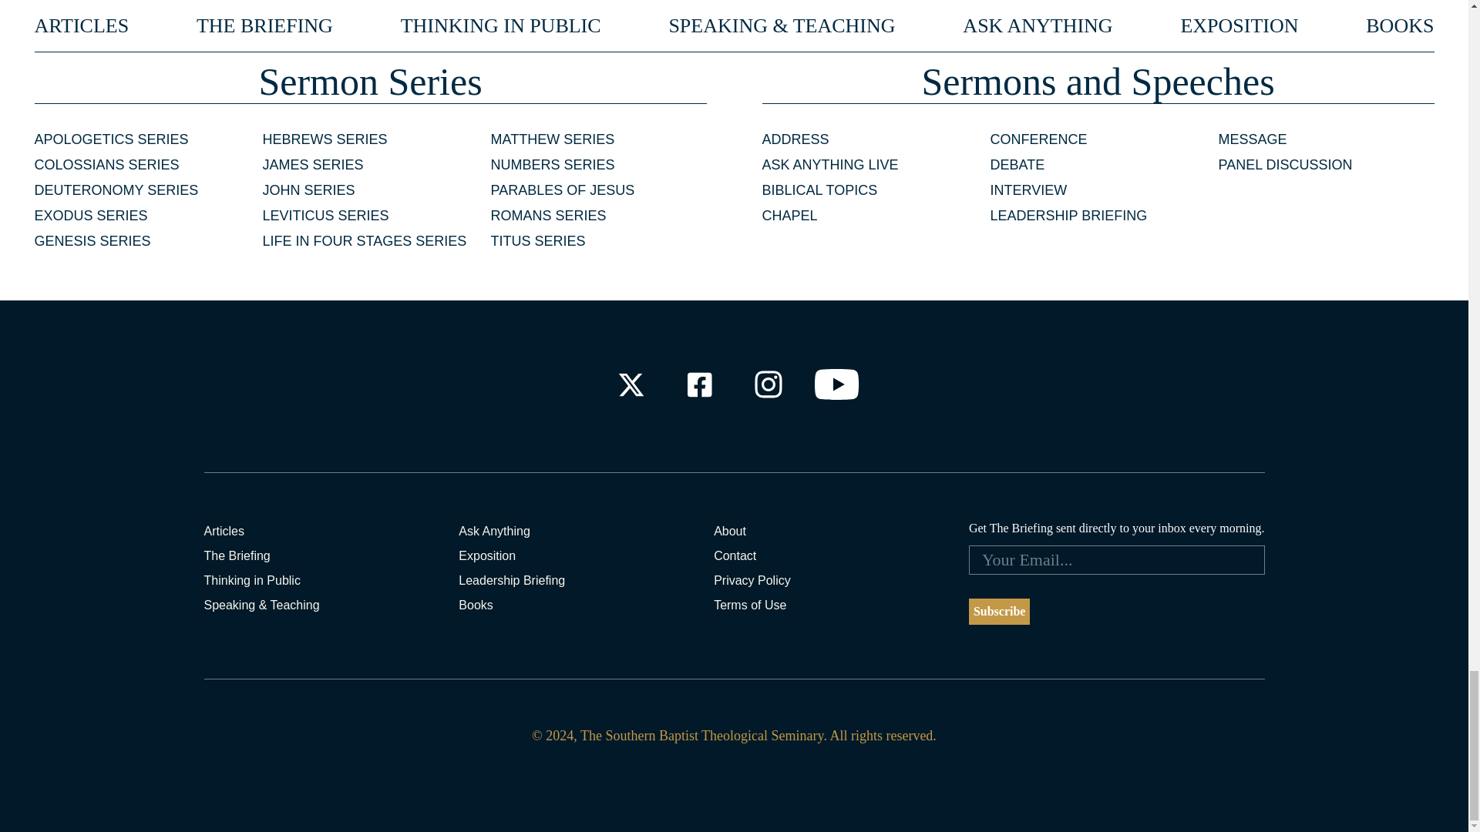  Describe the element at coordinates (999, 612) in the screenshot. I see `Subscribe` at that location.